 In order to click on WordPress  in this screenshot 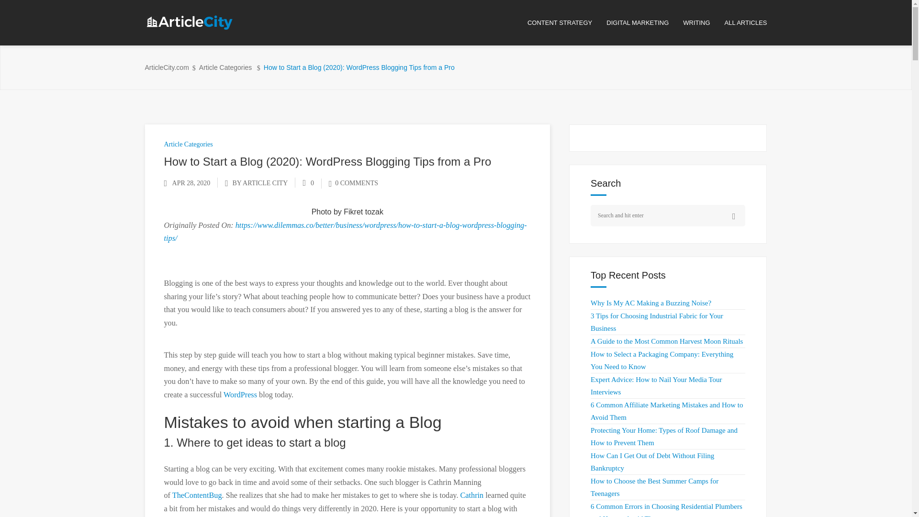, I will do `click(241, 394)`.